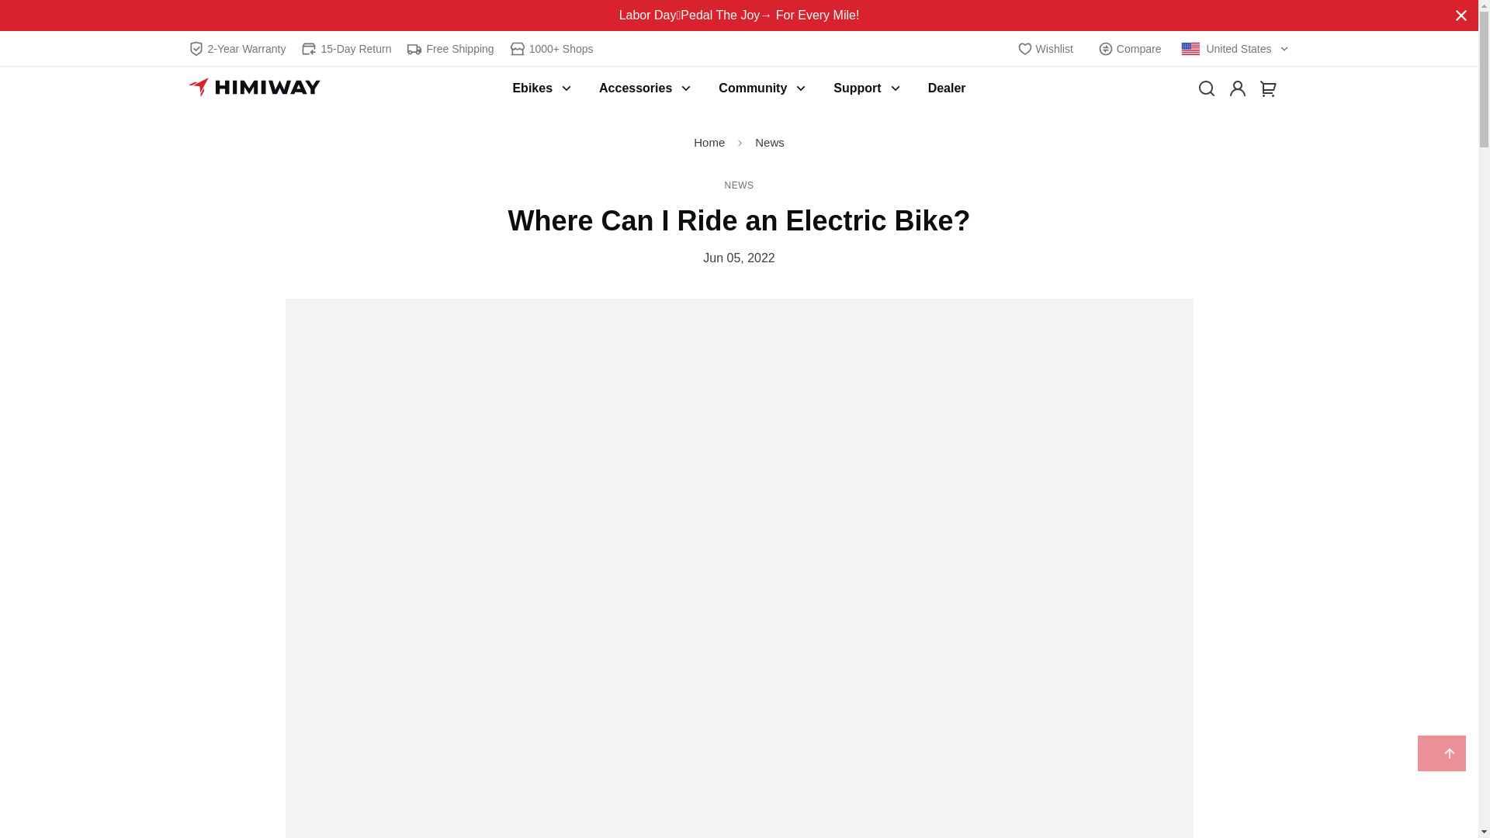 The image size is (1490, 838). What do you see at coordinates (253, 88) in the screenshot?
I see `Himiway Bike` at bounding box center [253, 88].